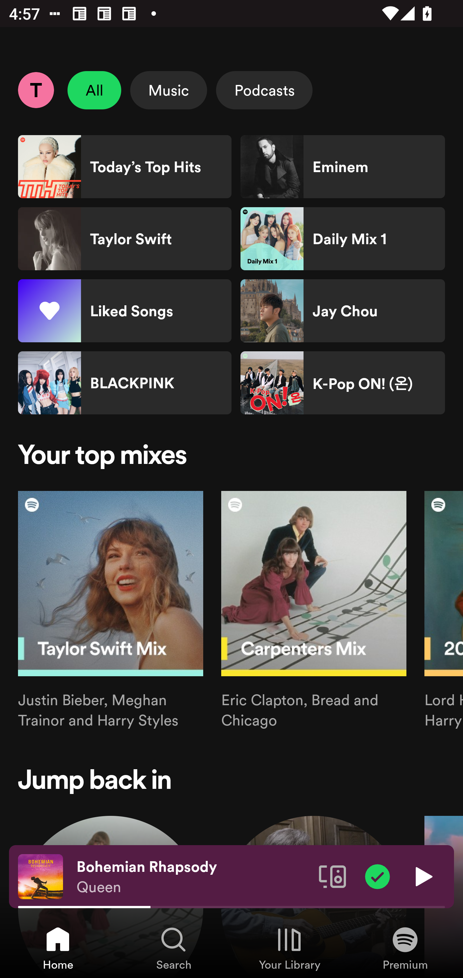  I want to click on All Unselect All, so click(95, 90).